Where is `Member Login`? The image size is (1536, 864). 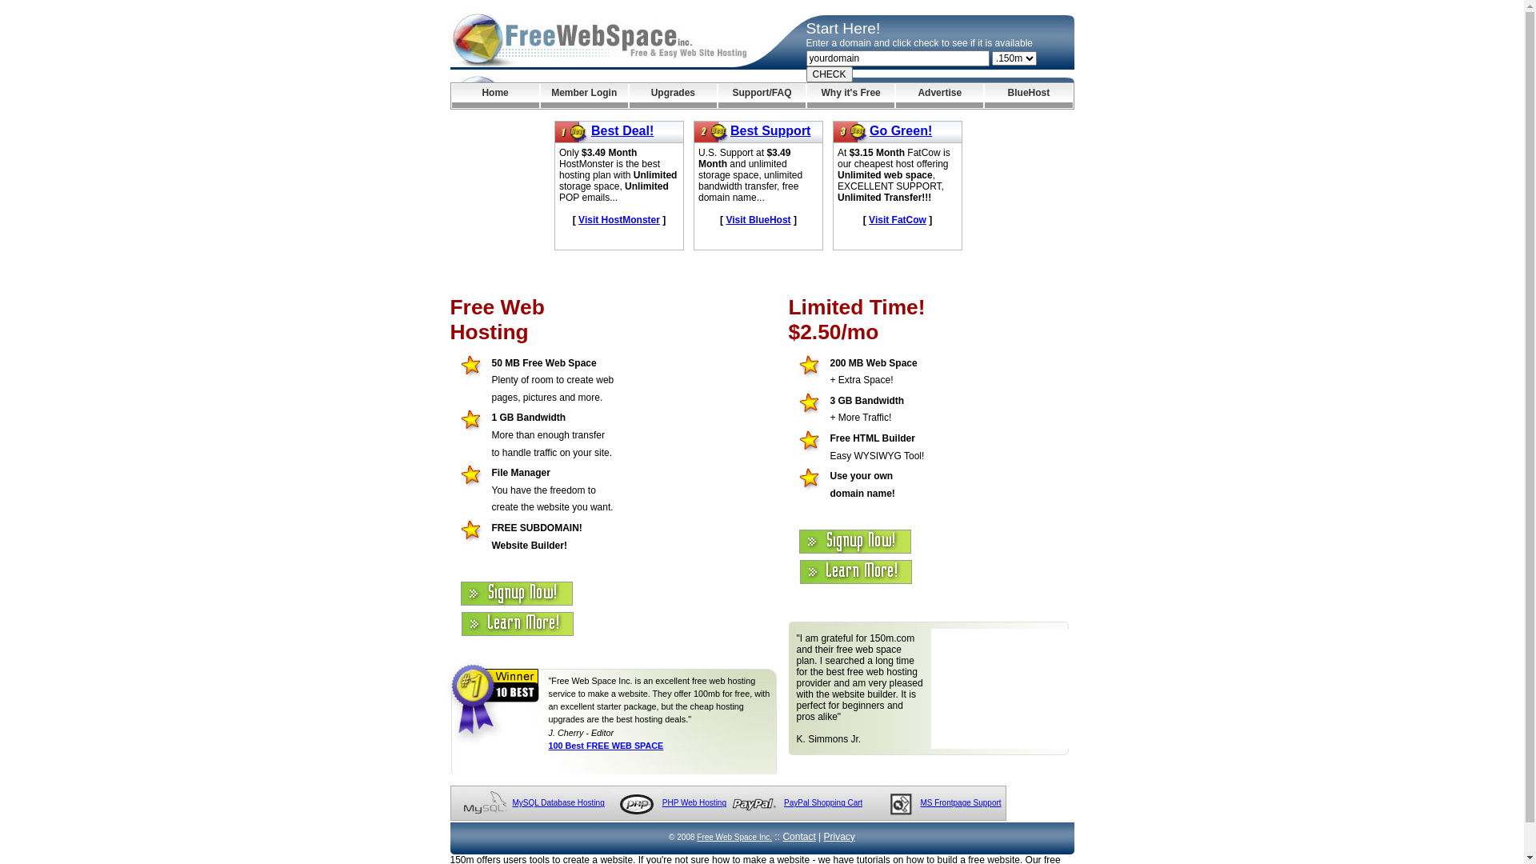
Member Login is located at coordinates (584, 96).